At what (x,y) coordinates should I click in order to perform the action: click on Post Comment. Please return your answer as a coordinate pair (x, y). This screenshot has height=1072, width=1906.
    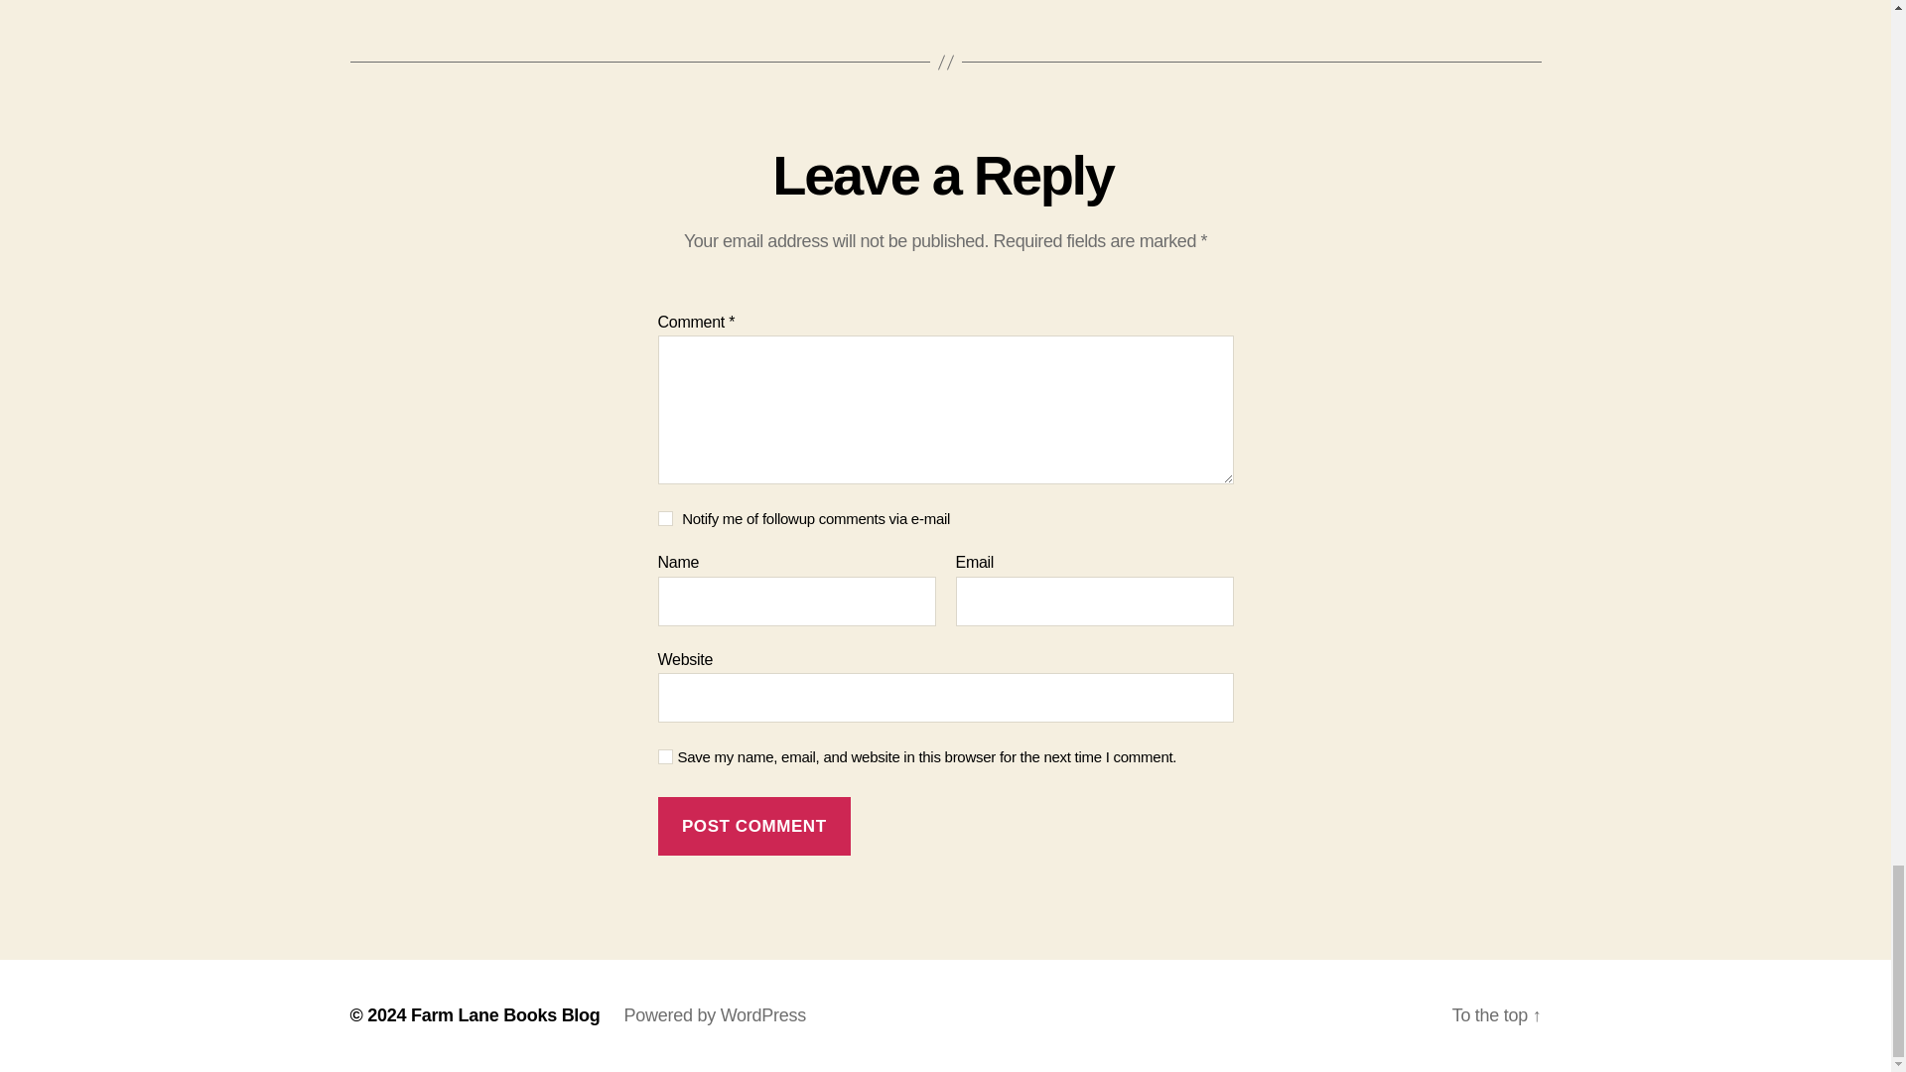
    Looking at the image, I should click on (753, 826).